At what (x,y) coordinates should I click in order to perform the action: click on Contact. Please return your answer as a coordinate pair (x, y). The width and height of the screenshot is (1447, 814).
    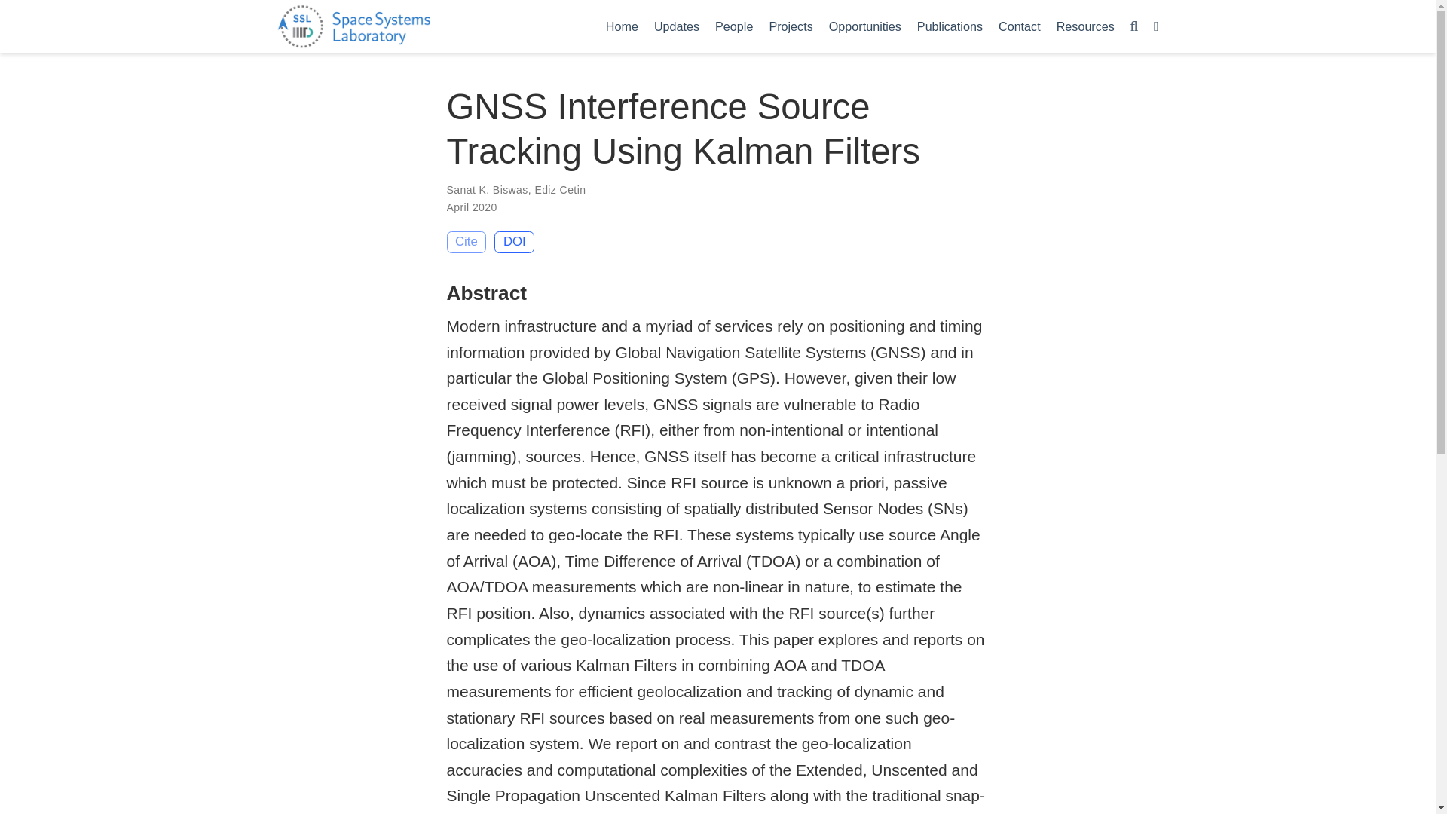
    Looking at the image, I should click on (1019, 26).